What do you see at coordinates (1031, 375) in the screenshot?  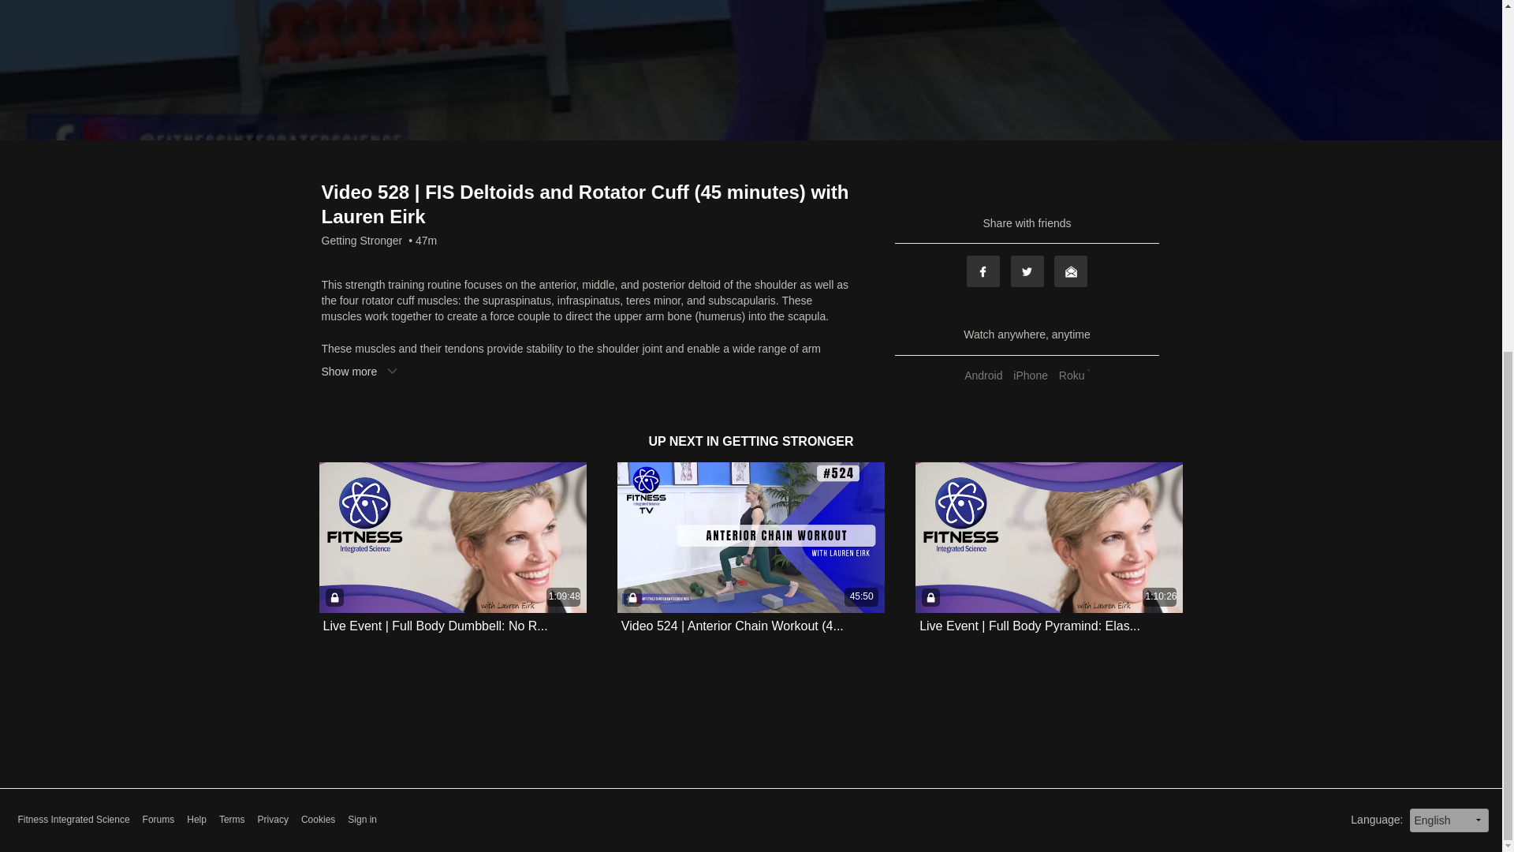 I see `iPhone` at bounding box center [1031, 375].